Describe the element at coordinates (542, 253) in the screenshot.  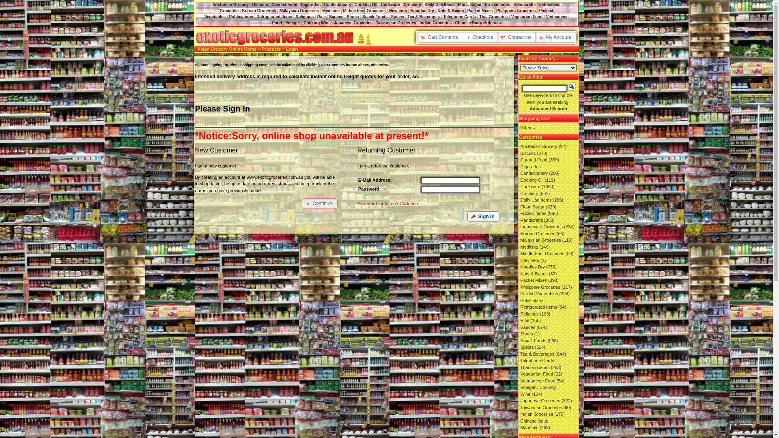
I see `Middle East Groceries` at that location.